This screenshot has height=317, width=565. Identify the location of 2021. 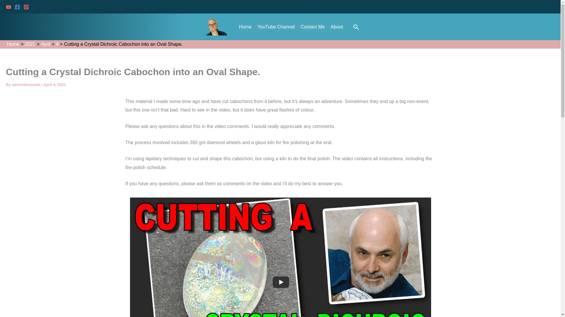
(30, 44).